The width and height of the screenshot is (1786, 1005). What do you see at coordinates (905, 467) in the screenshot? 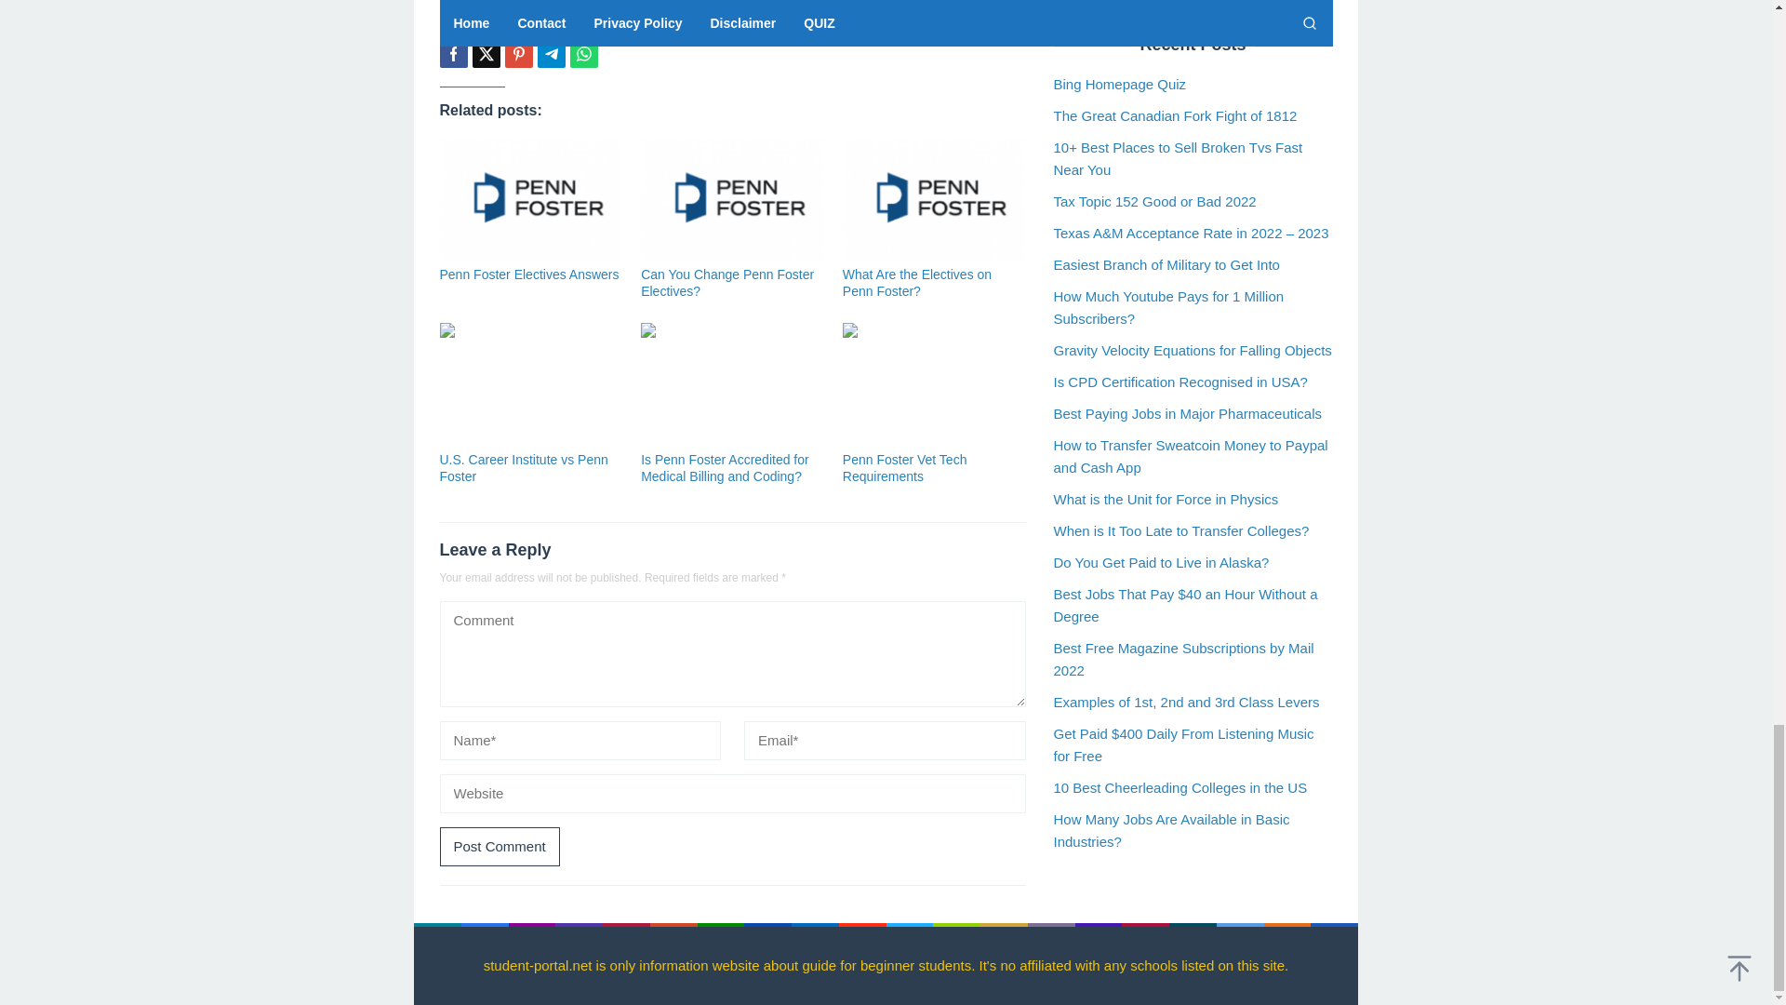
I see `Penn Foster Vet Tech Requirements` at bounding box center [905, 467].